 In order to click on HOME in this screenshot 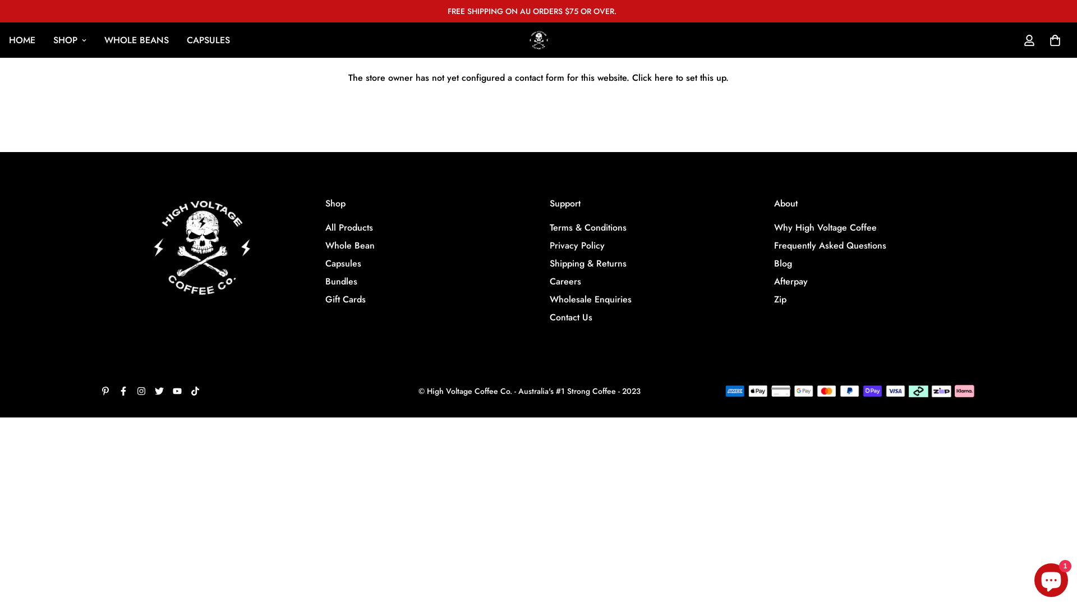, I will do `click(22, 40)`.